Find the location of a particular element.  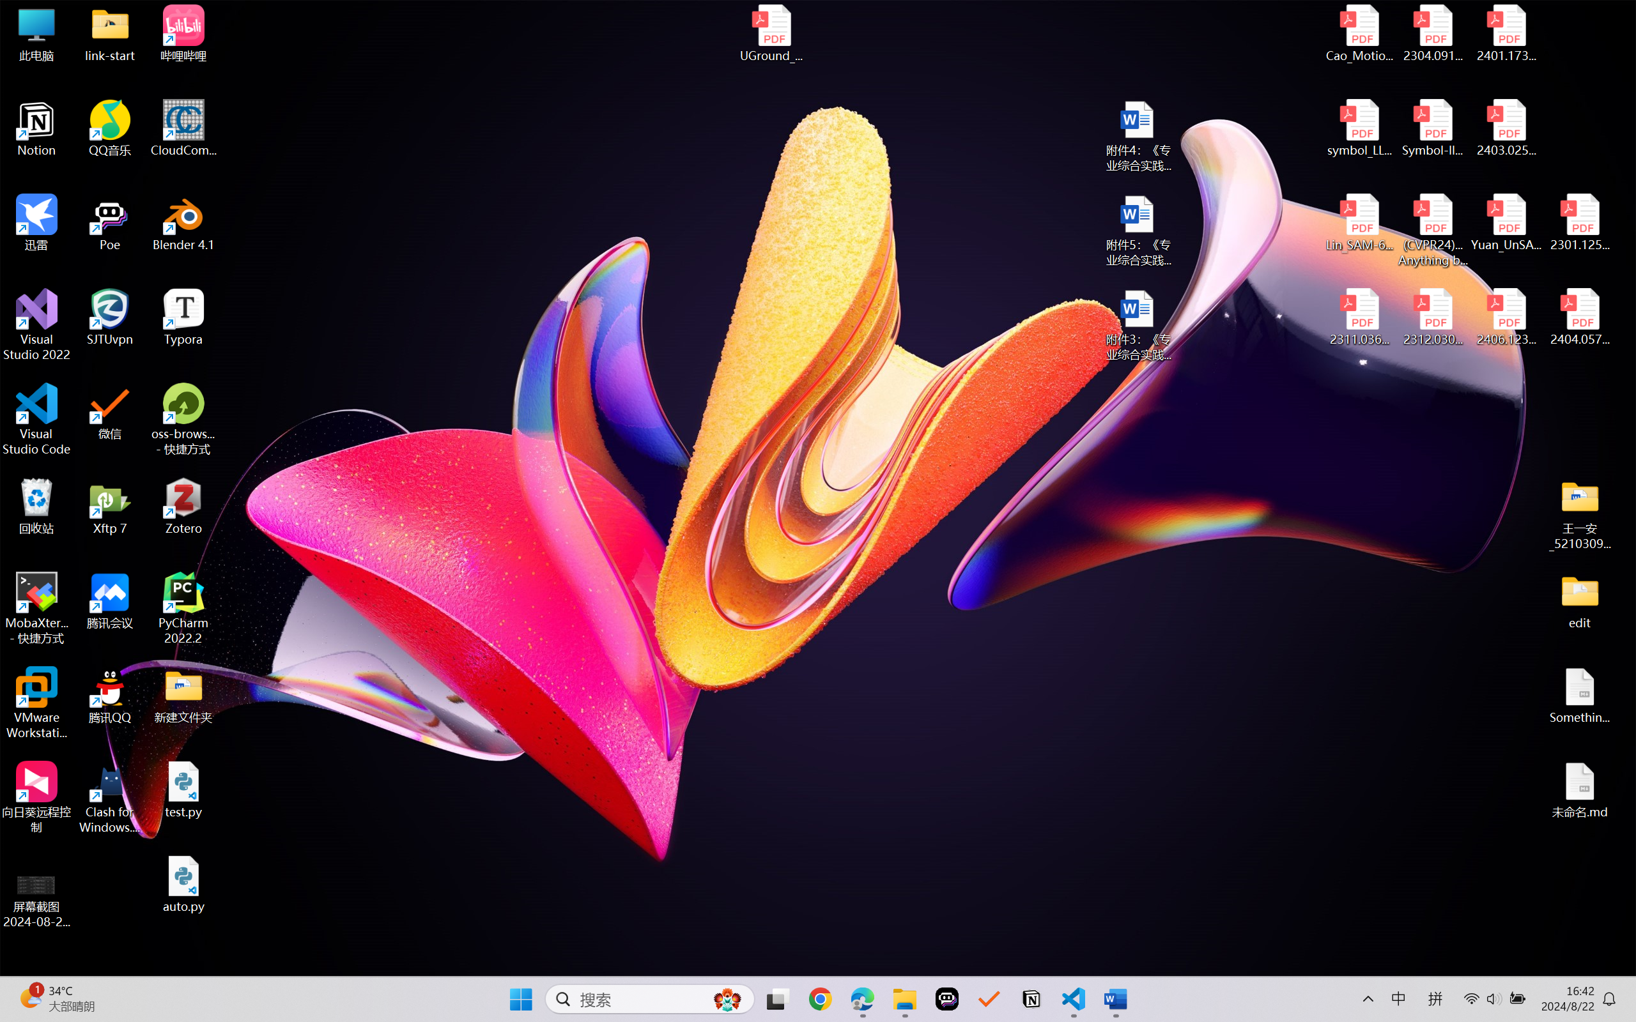

VMware Workstation Pro is located at coordinates (37, 703).